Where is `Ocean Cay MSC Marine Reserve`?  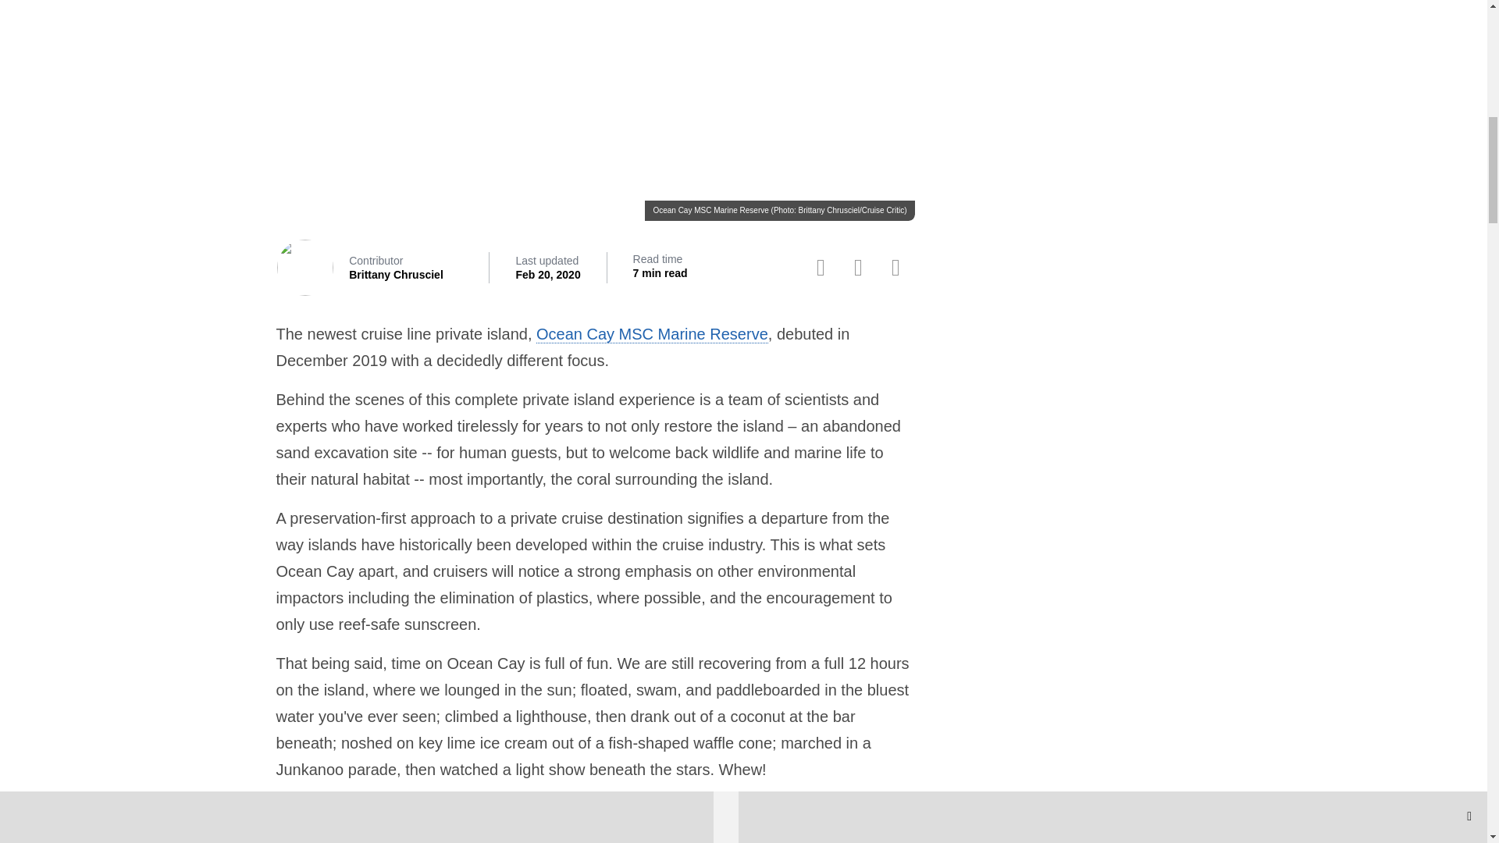 Ocean Cay MSC Marine Reserve is located at coordinates (652, 334).